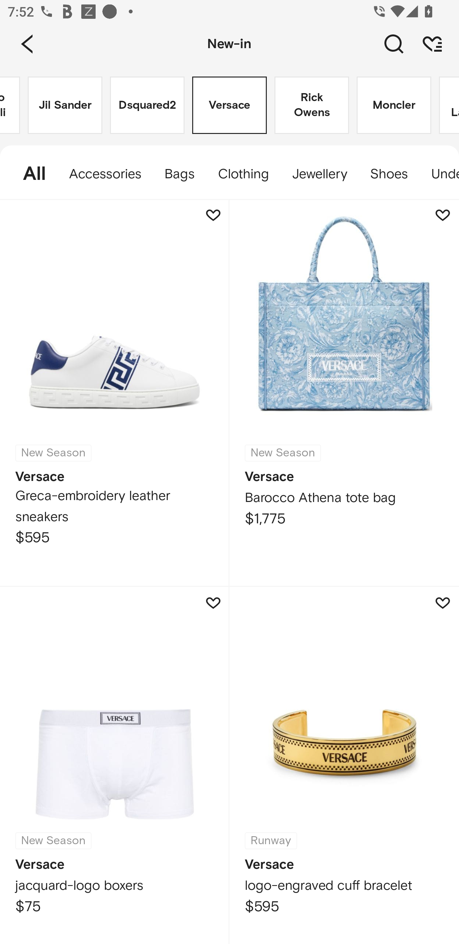 The image size is (459, 944). What do you see at coordinates (394, 105) in the screenshot?
I see `Moncler` at bounding box center [394, 105].